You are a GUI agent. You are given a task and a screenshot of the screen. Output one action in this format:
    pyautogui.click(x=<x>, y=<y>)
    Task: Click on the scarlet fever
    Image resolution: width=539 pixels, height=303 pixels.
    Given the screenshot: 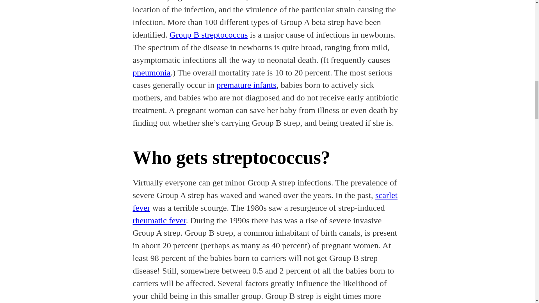 What is the action you would take?
    pyautogui.click(x=265, y=201)
    